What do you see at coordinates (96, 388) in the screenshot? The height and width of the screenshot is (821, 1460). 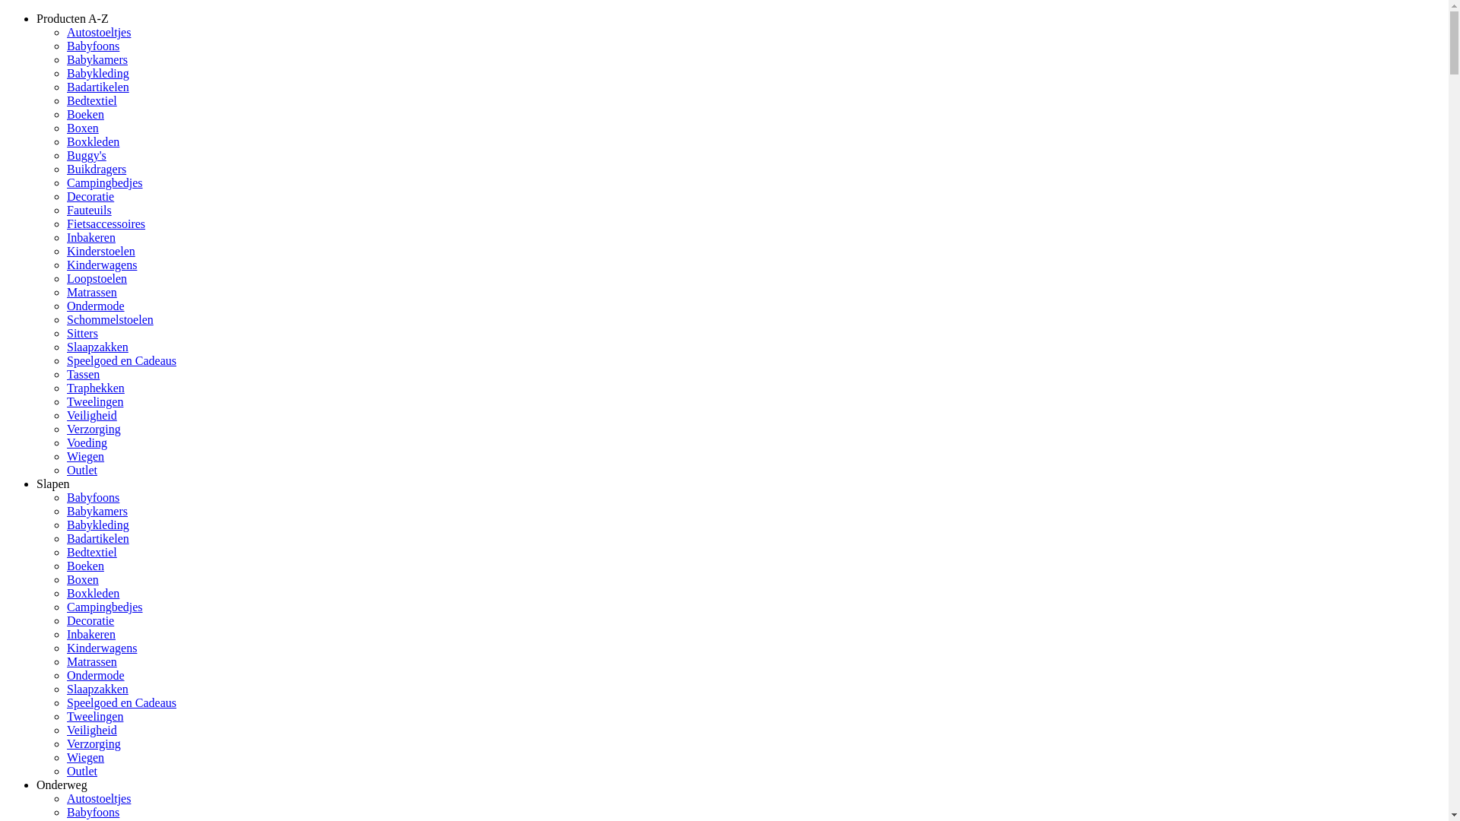 I see `Traphekken` at bounding box center [96, 388].